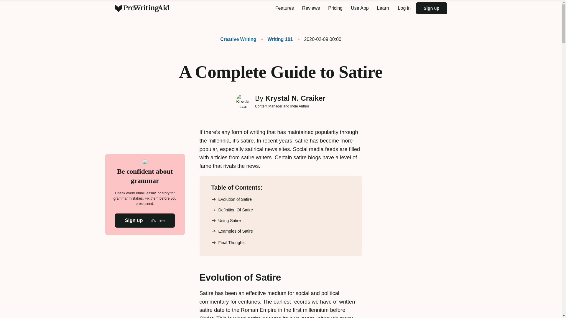 The height and width of the screenshot is (318, 566). What do you see at coordinates (360, 8) in the screenshot?
I see `Use App` at bounding box center [360, 8].